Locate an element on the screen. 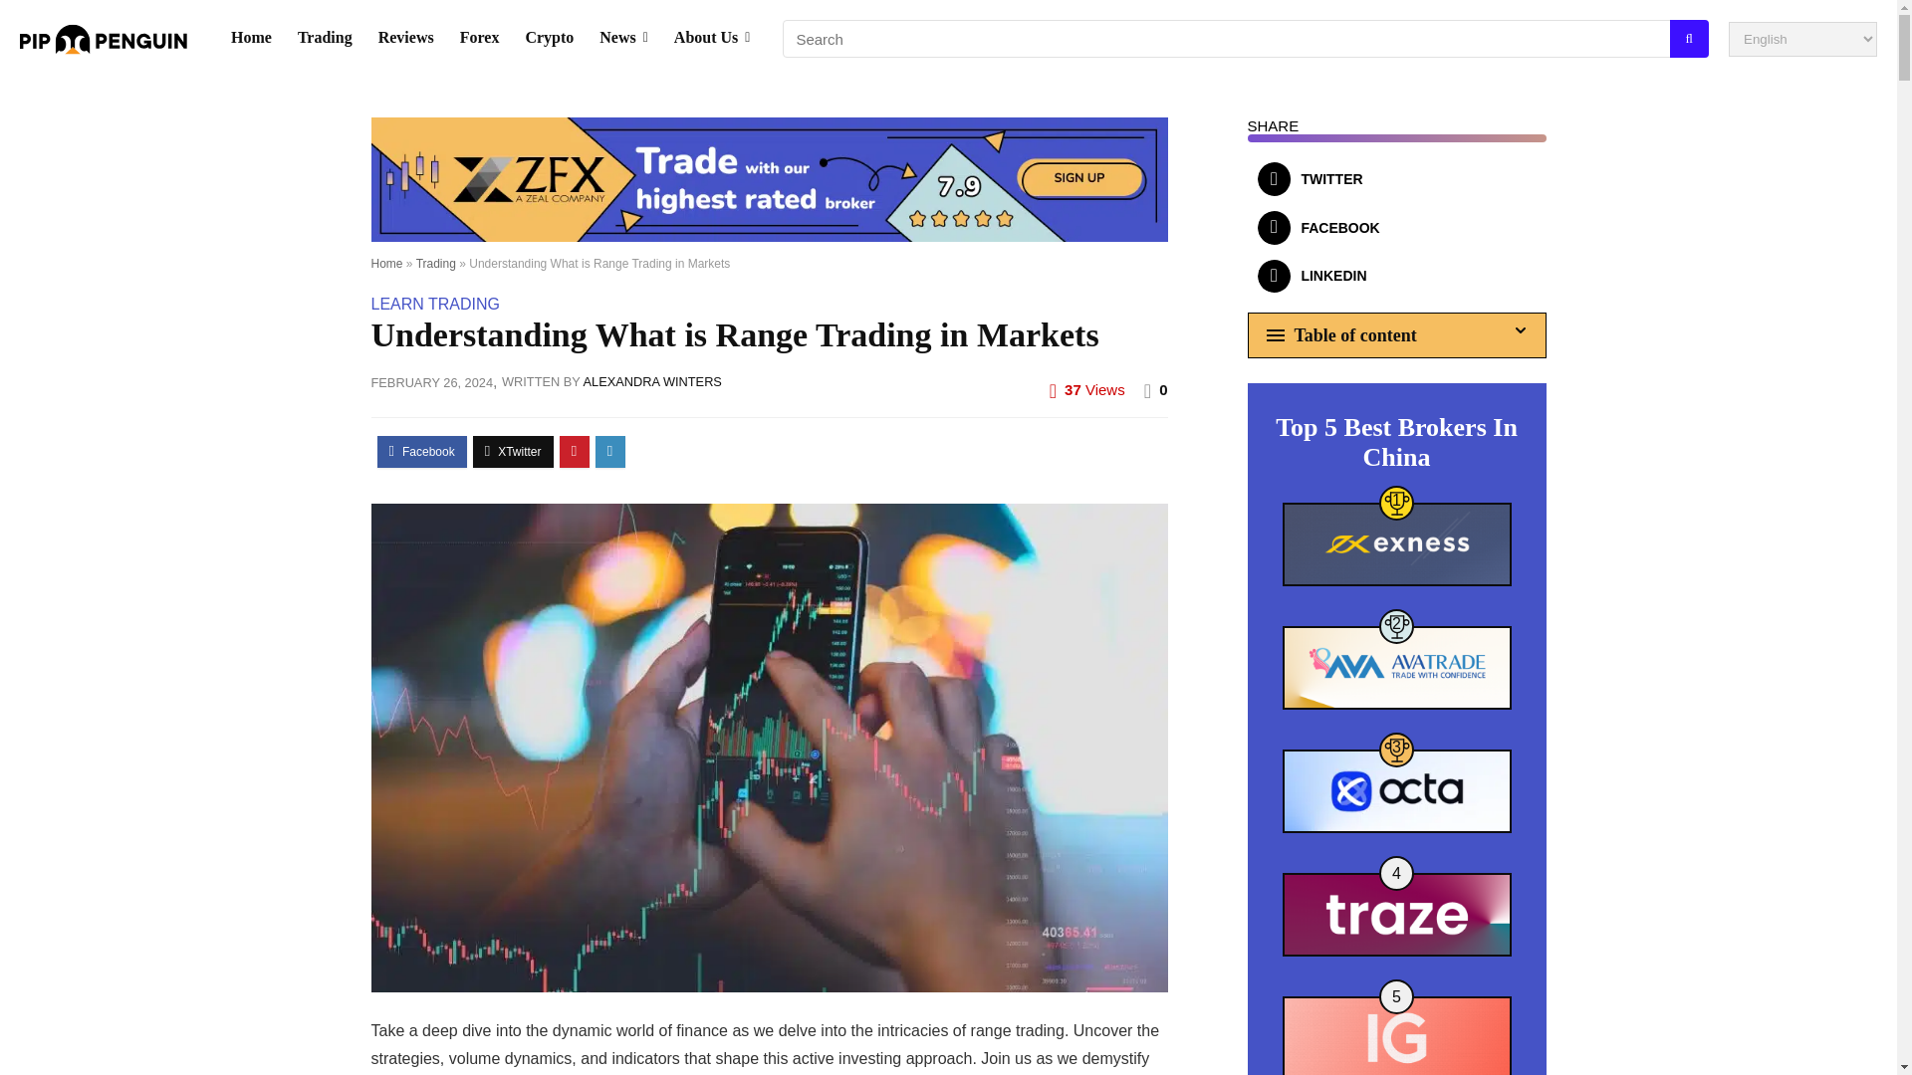  Crypto is located at coordinates (550, 39).